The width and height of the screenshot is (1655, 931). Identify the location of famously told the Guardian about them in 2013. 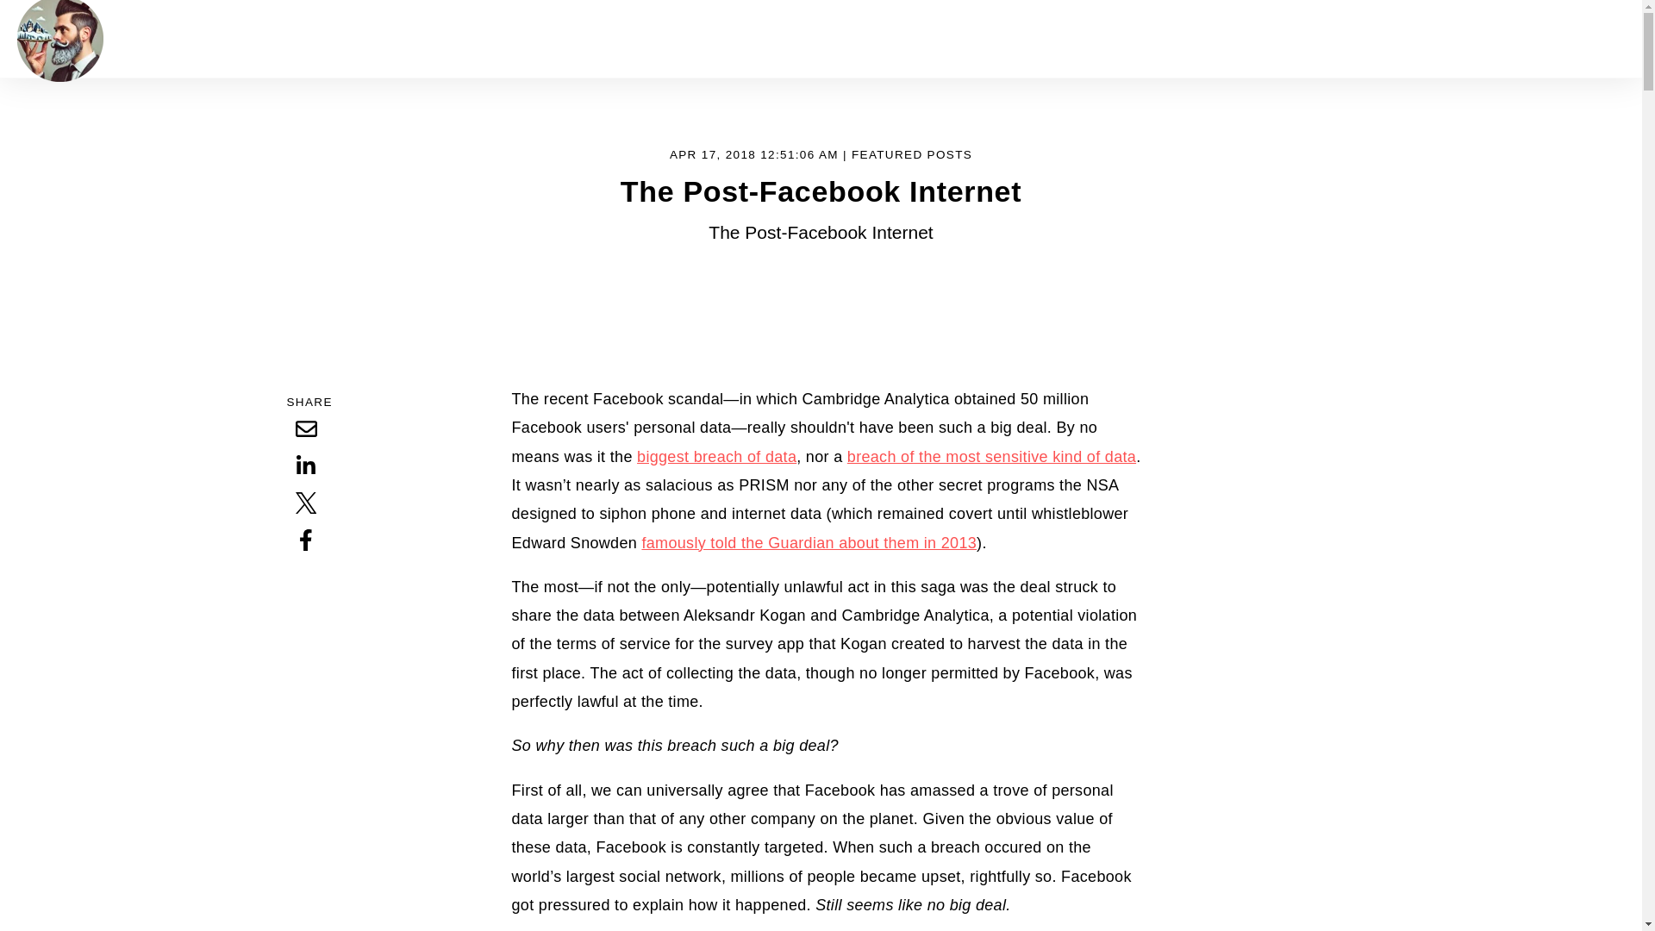
(809, 543).